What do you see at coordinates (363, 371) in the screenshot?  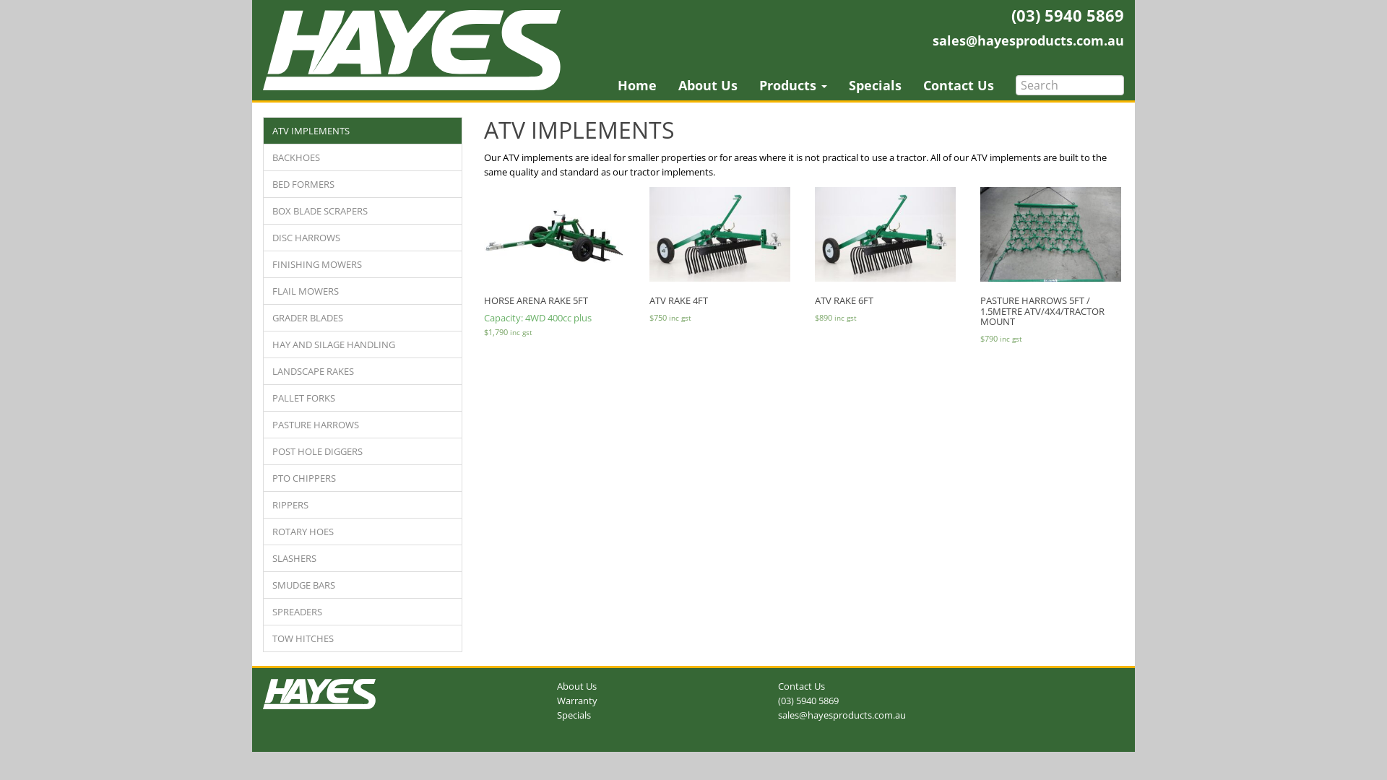 I see `LANDSCAPE RAKES` at bounding box center [363, 371].